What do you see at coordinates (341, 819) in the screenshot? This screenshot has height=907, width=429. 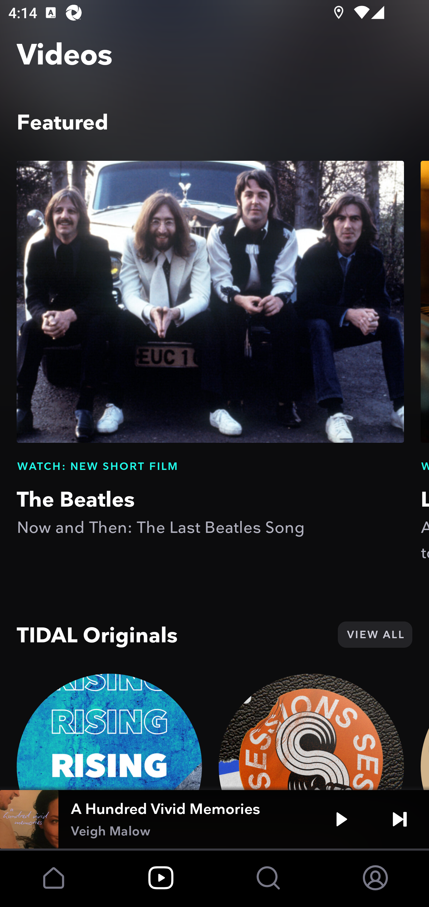 I see `Play` at bounding box center [341, 819].